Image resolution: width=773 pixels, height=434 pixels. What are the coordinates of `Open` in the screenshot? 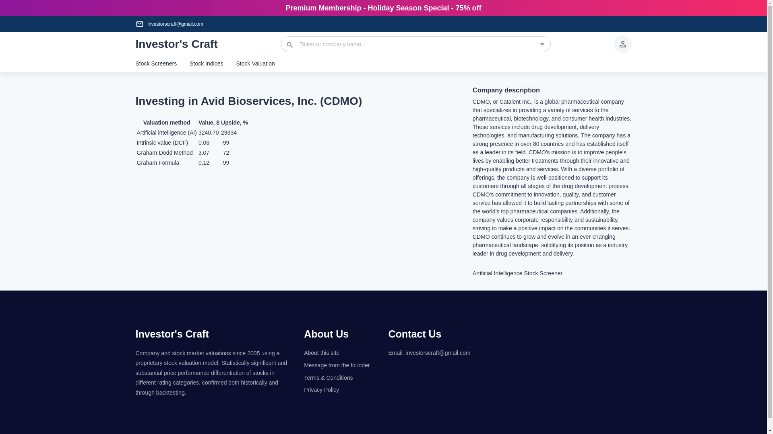 It's located at (542, 44).